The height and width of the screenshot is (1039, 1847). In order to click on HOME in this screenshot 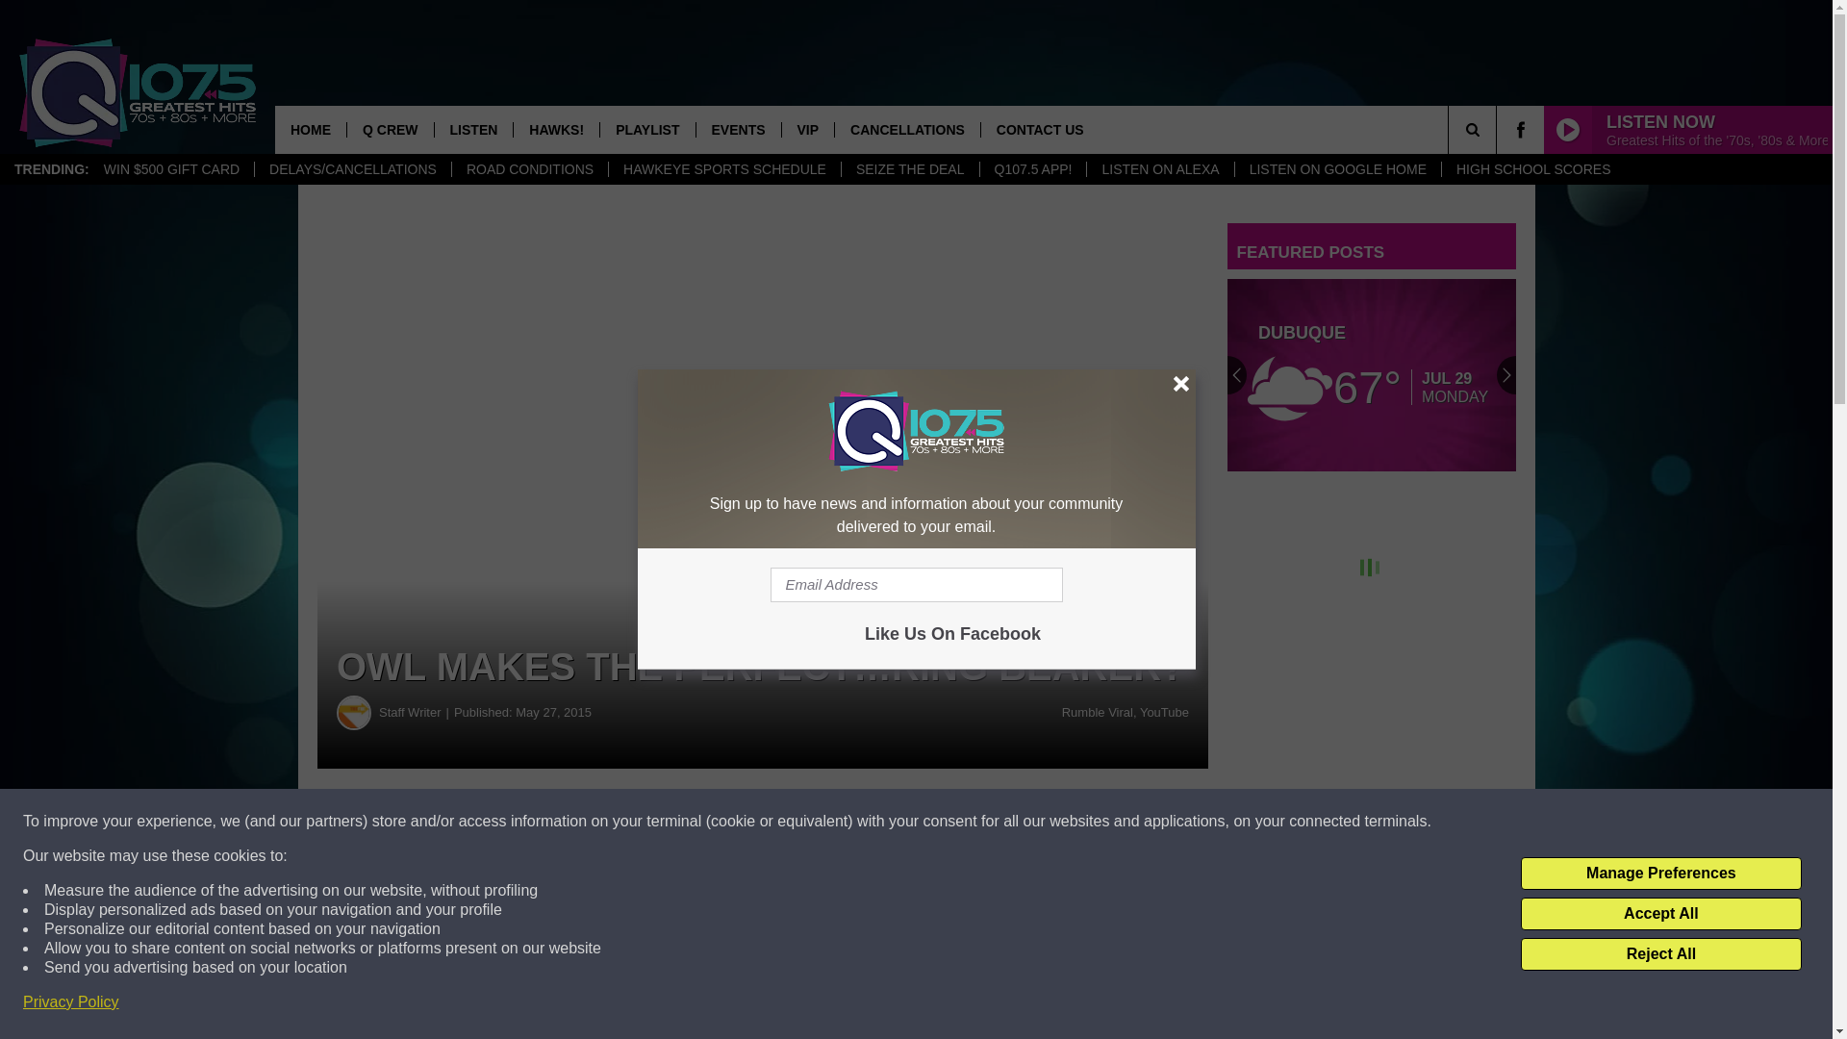, I will do `click(311, 129)`.